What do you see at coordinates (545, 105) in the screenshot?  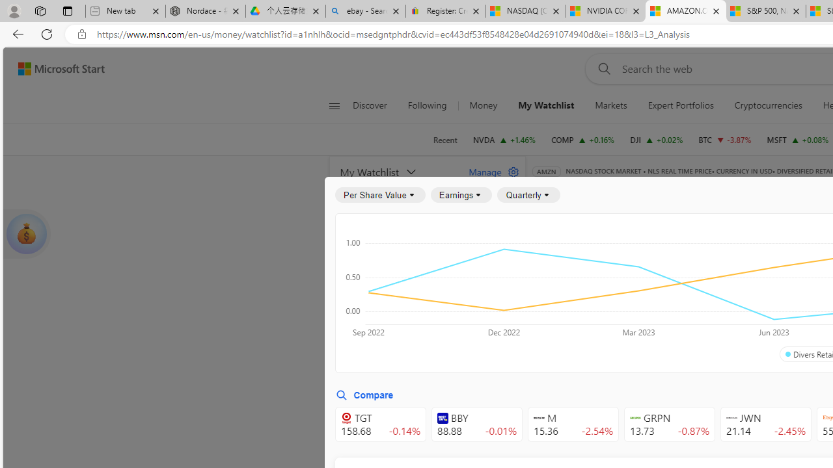 I see `My Watchlist` at bounding box center [545, 105].